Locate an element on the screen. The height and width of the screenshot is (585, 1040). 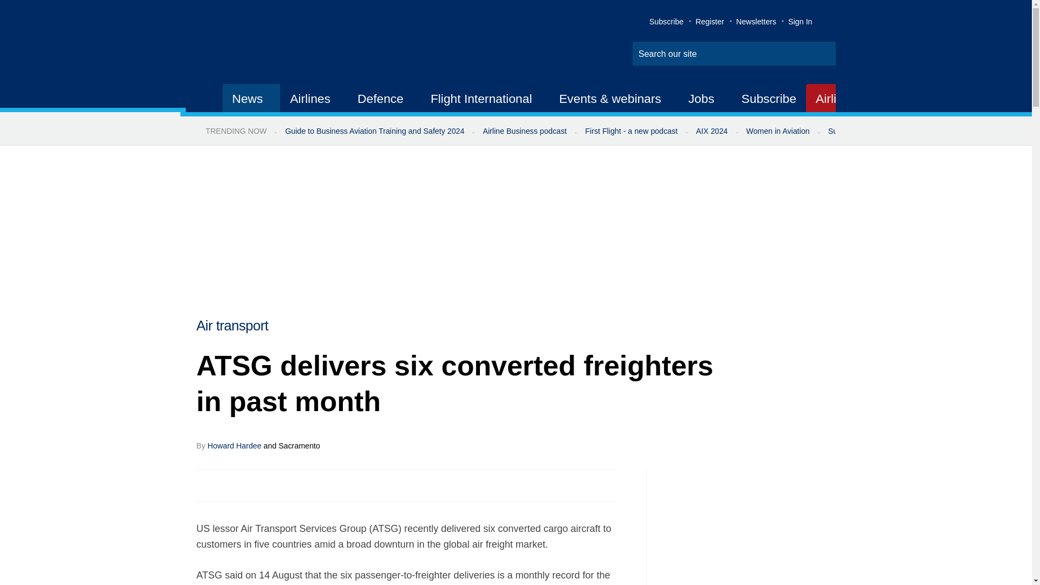
AIX 2024 is located at coordinates (712, 131).